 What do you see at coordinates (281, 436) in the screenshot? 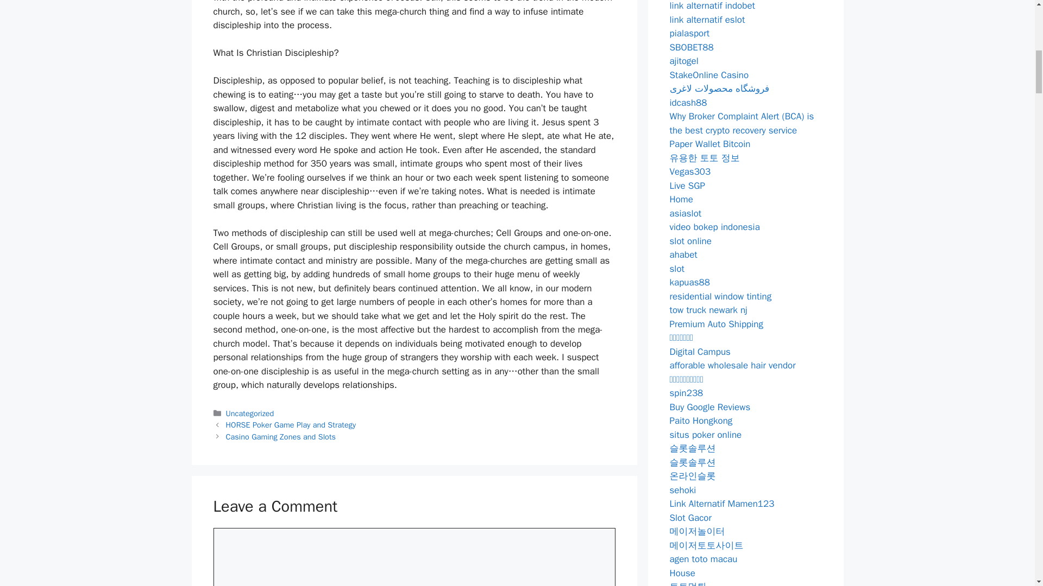
I see `Casino Gaming Zones and Slots` at bounding box center [281, 436].